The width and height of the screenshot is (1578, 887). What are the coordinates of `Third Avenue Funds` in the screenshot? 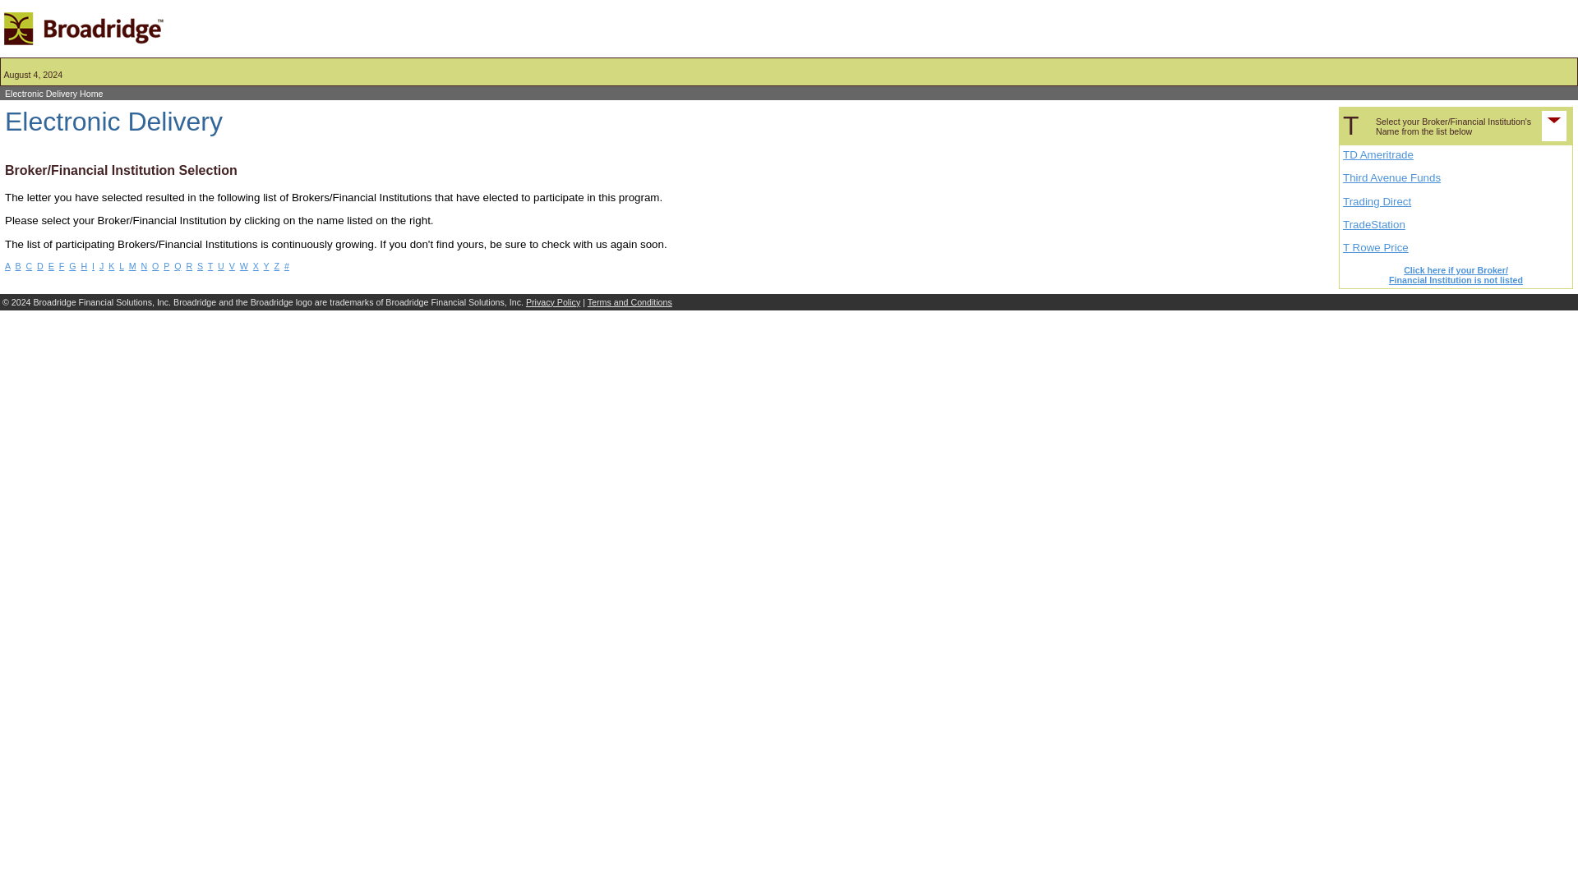 It's located at (1391, 177).